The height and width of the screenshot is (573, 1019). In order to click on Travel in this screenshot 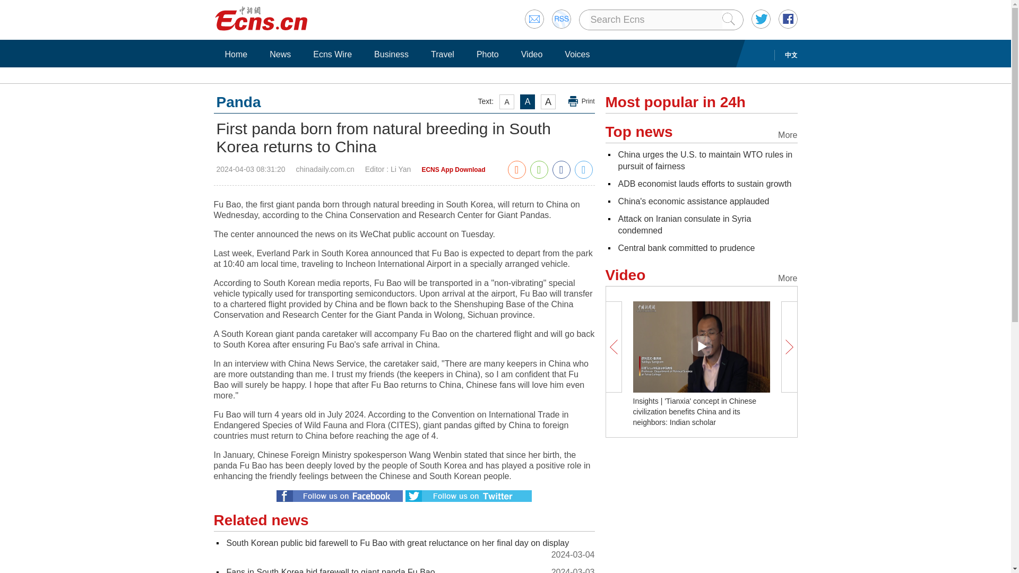, I will do `click(443, 54)`.